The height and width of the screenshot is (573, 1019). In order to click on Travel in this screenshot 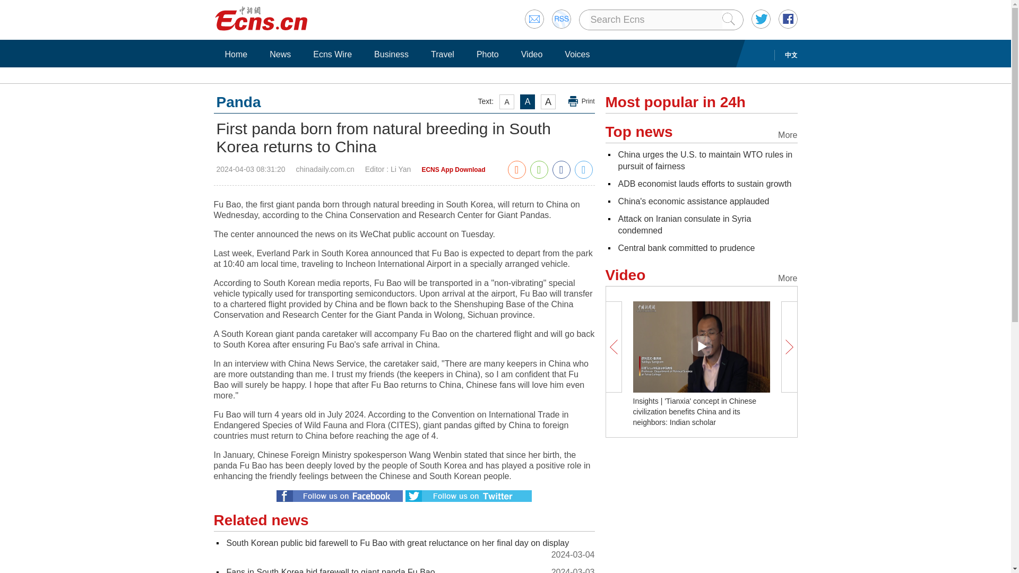, I will do `click(443, 54)`.